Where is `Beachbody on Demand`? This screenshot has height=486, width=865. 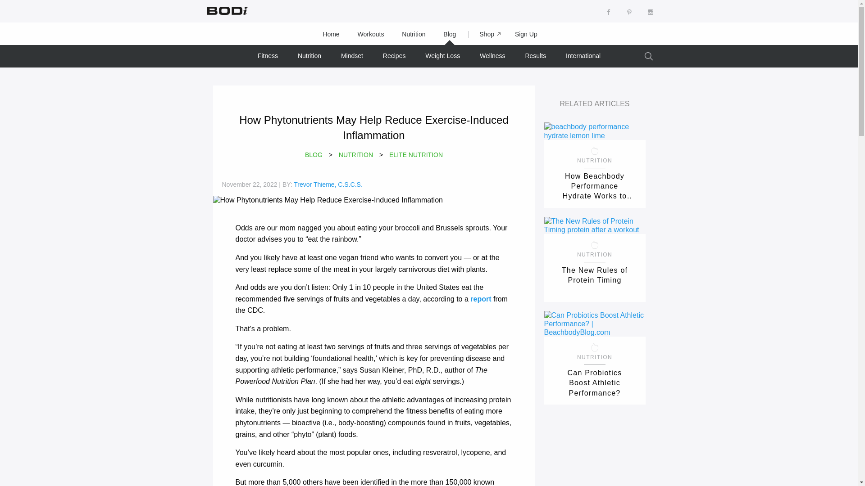 Beachbody on Demand is located at coordinates (226, 10).